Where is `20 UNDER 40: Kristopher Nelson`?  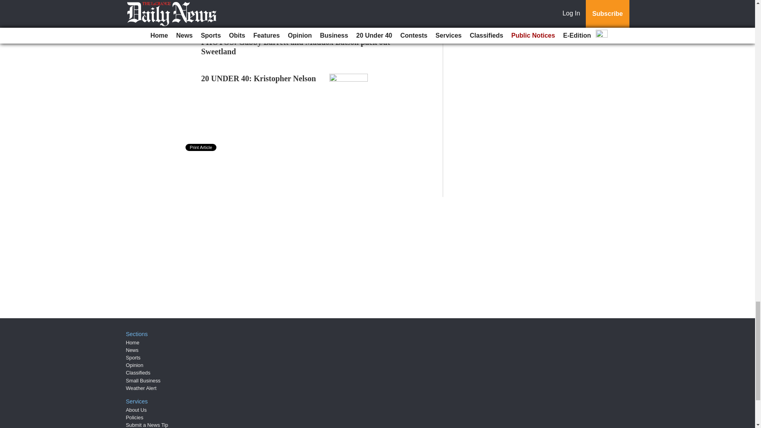
20 UNDER 40: Kristopher Nelson is located at coordinates (259, 78).